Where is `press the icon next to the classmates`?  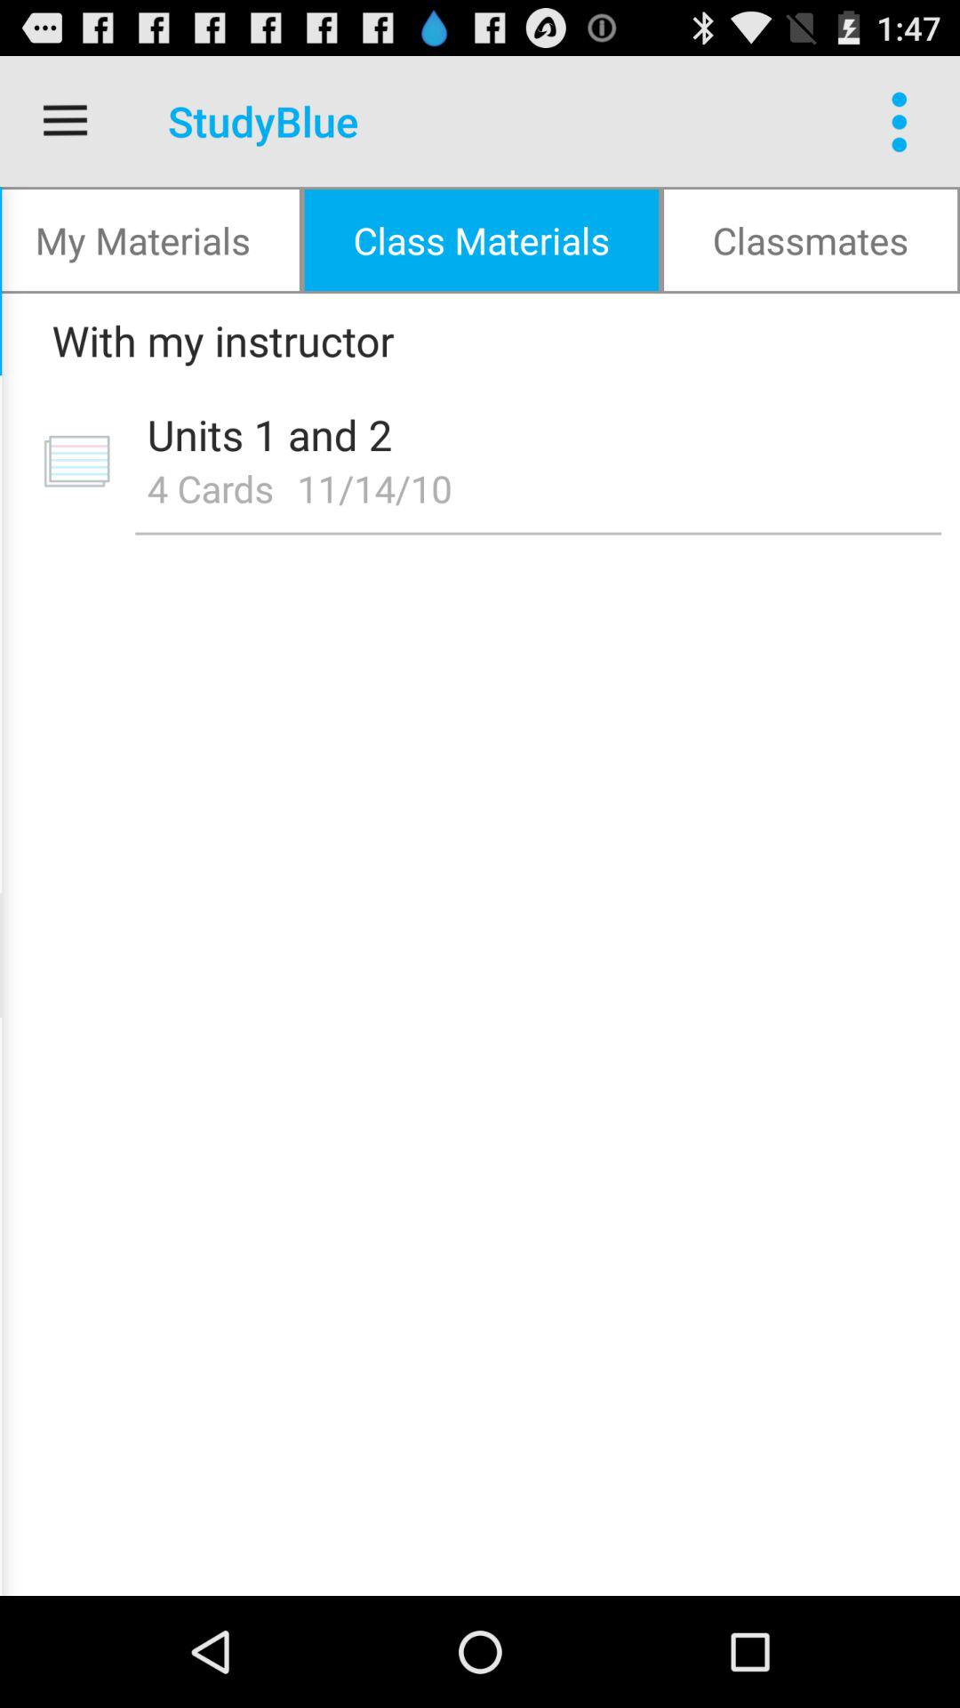
press the icon next to the classmates is located at coordinates (482, 240).